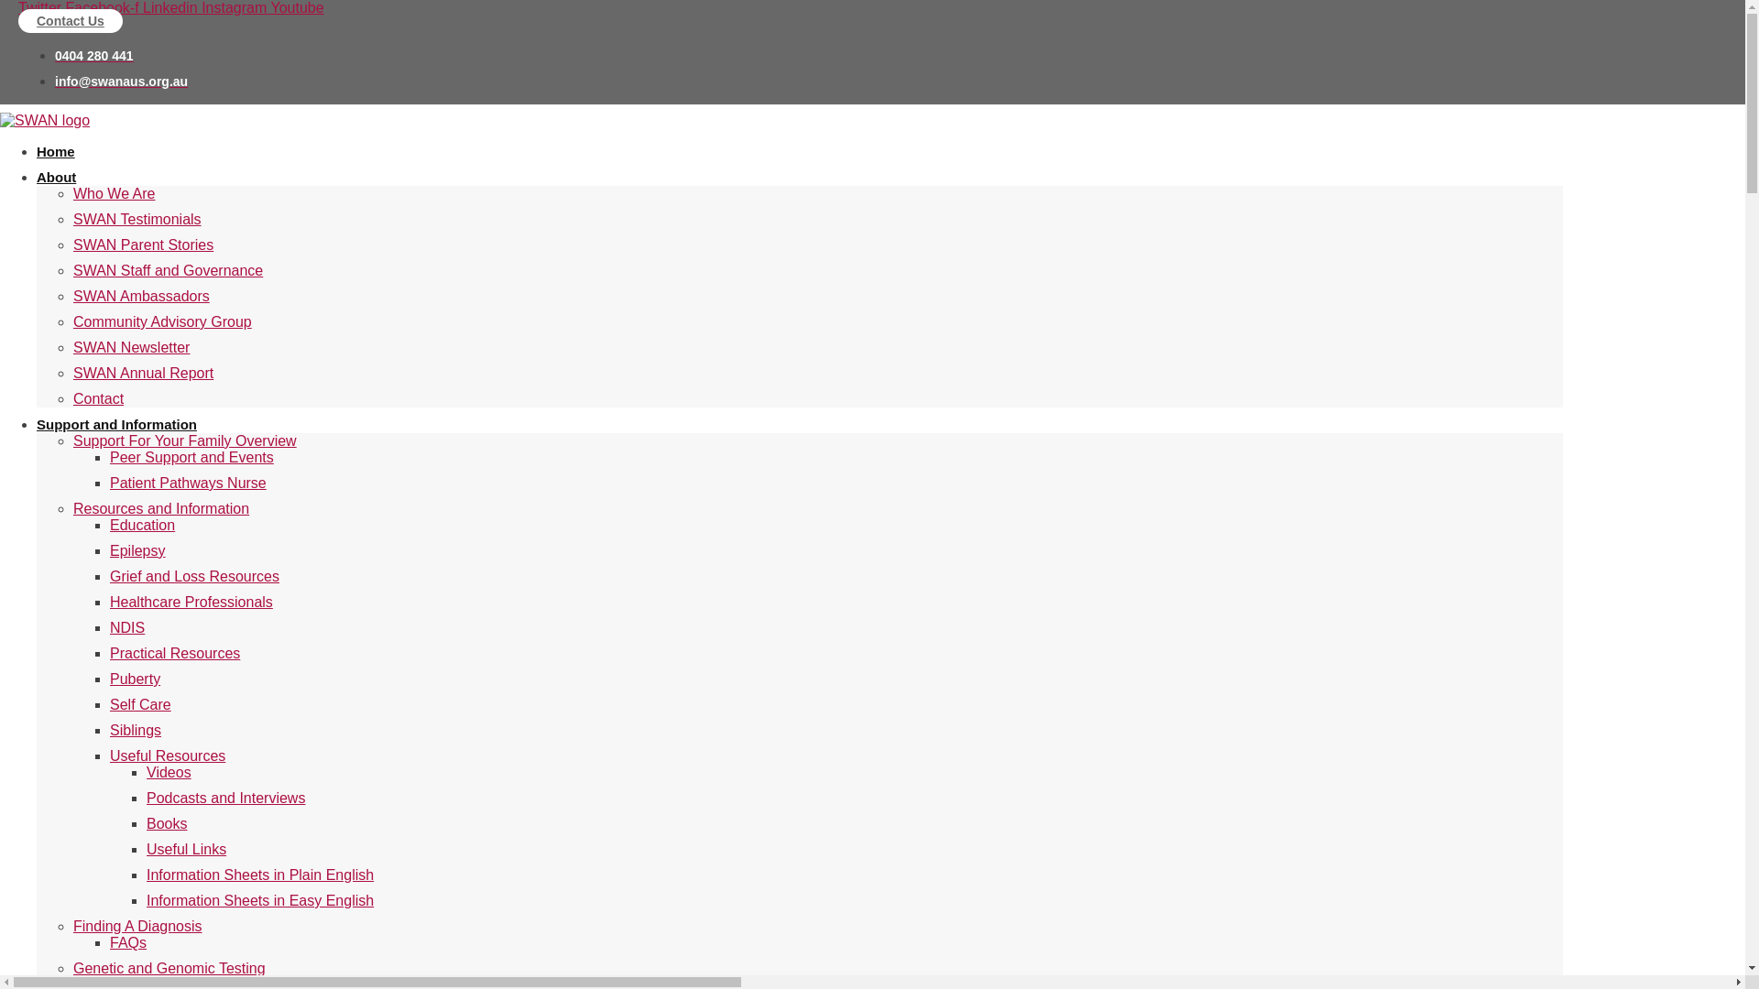  Describe the element at coordinates (117, 425) in the screenshot. I see `Support and Information` at that location.